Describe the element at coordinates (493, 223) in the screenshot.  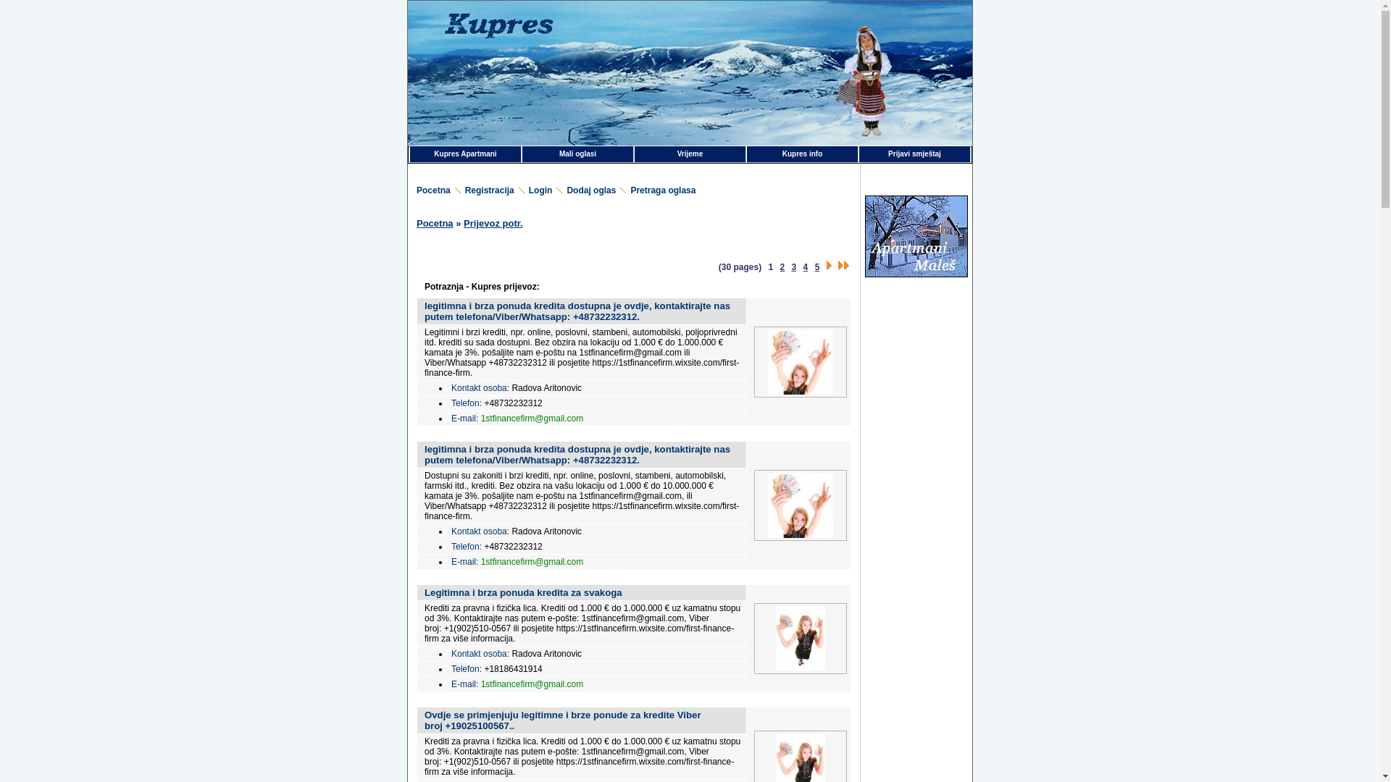
I see `Prijevoz potr.` at that location.